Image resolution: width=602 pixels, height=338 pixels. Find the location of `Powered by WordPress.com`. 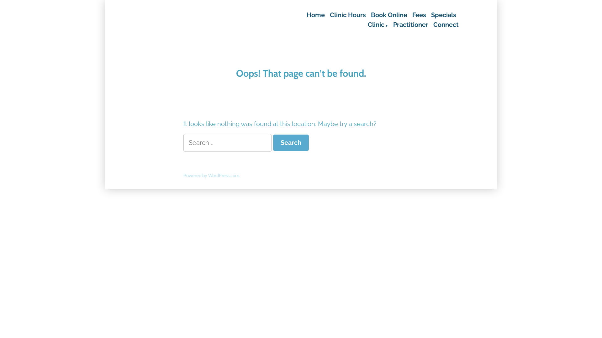

Powered by WordPress.com is located at coordinates (211, 175).